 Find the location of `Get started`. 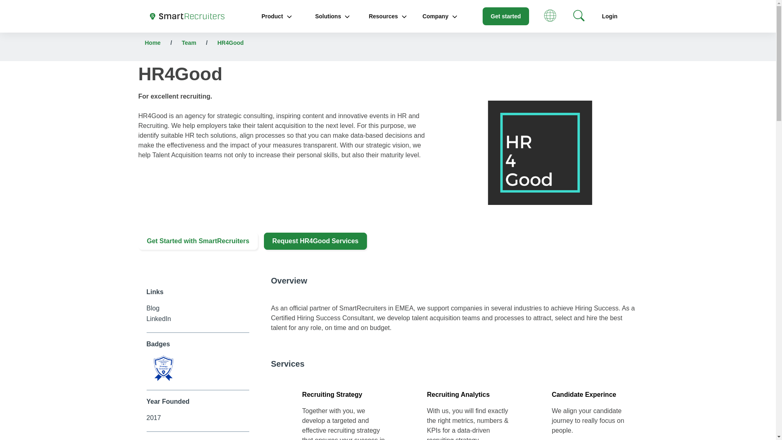

Get started is located at coordinates (506, 16).